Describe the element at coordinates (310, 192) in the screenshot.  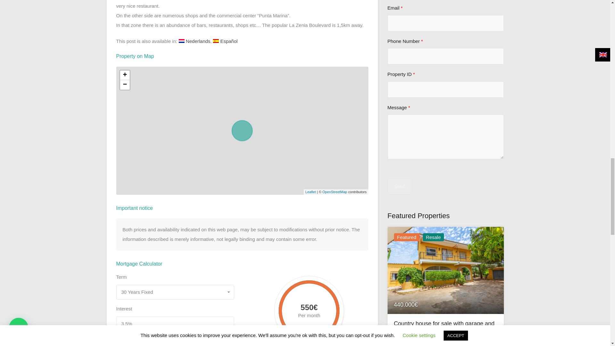
I see `A JS library for interactive maps` at that location.